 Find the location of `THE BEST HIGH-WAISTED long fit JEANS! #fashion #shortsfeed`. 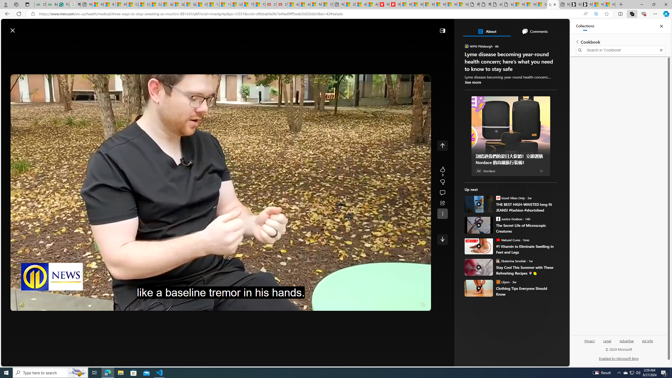

THE BEST HIGH-WAISTED long fit JEANS! #fashion #shortsfeed is located at coordinates (479, 204).